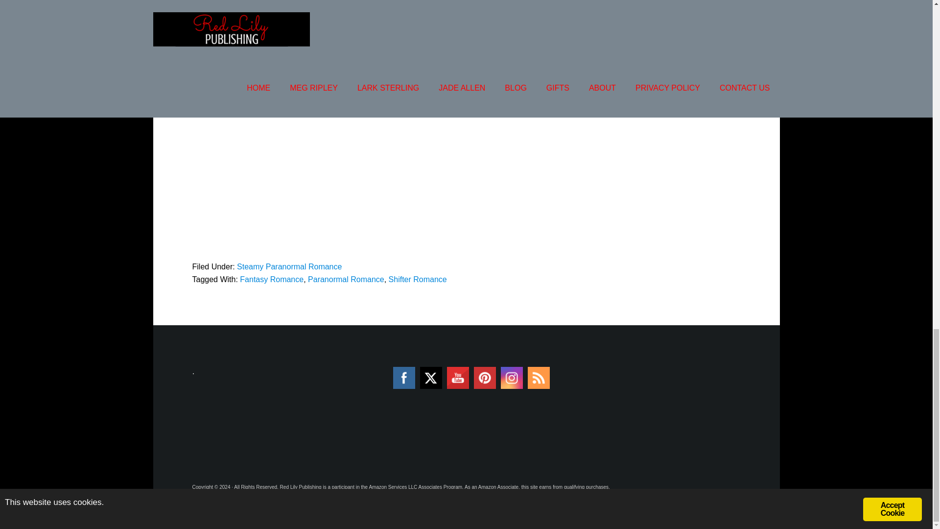 The image size is (940, 529). What do you see at coordinates (458, 378) in the screenshot?
I see `YOUTUBE` at bounding box center [458, 378].